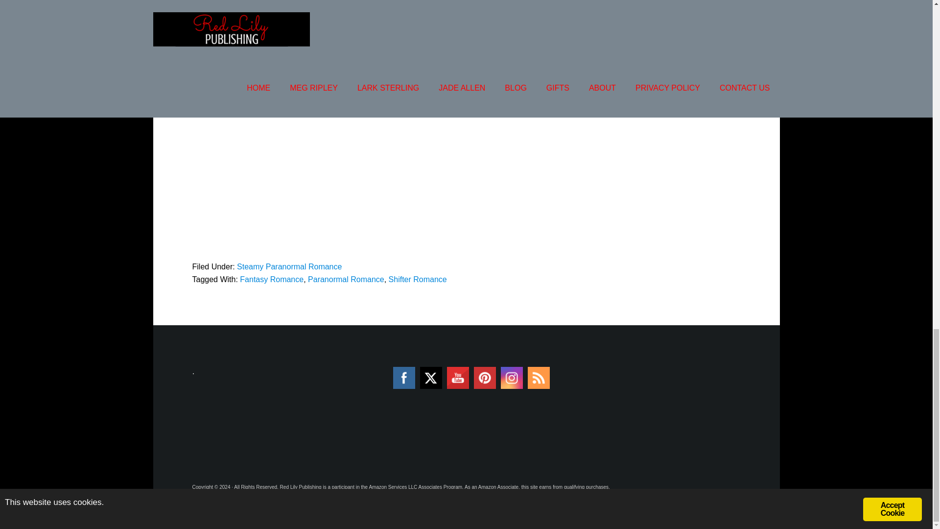 The image size is (940, 529). What do you see at coordinates (458, 378) in the screenshot?
I see `YOUTUBE` at bounding box center [458, 378].